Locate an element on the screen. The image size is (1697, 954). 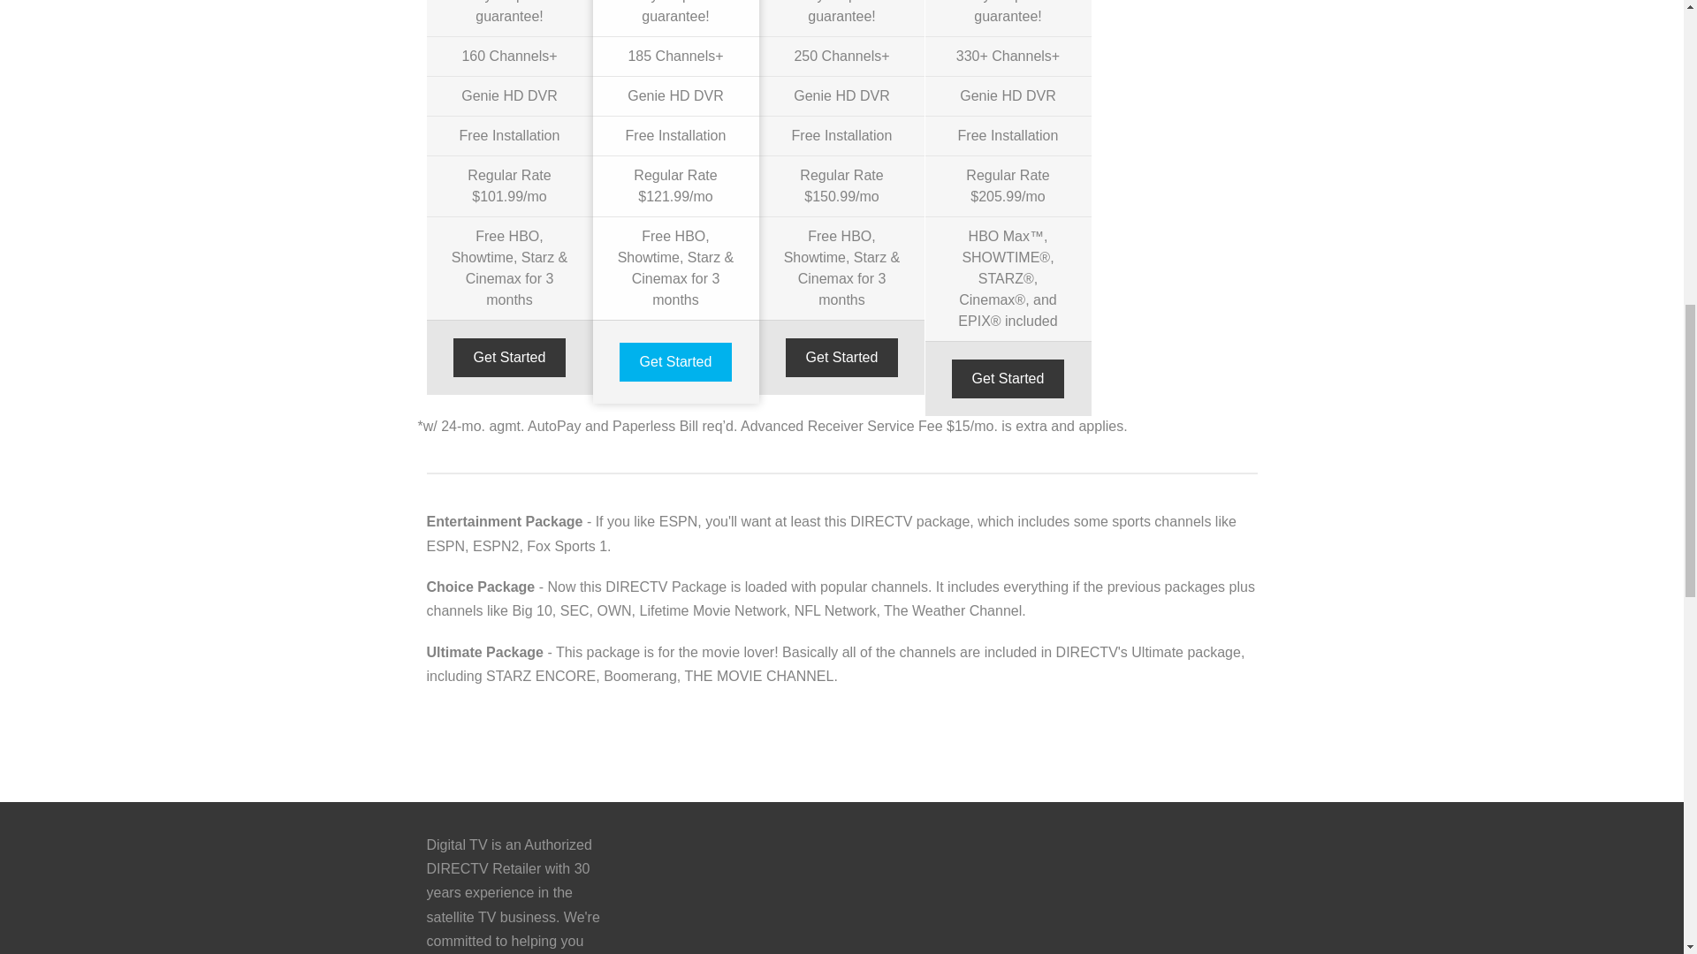
Get Started is located at coordinates (1008, 379).